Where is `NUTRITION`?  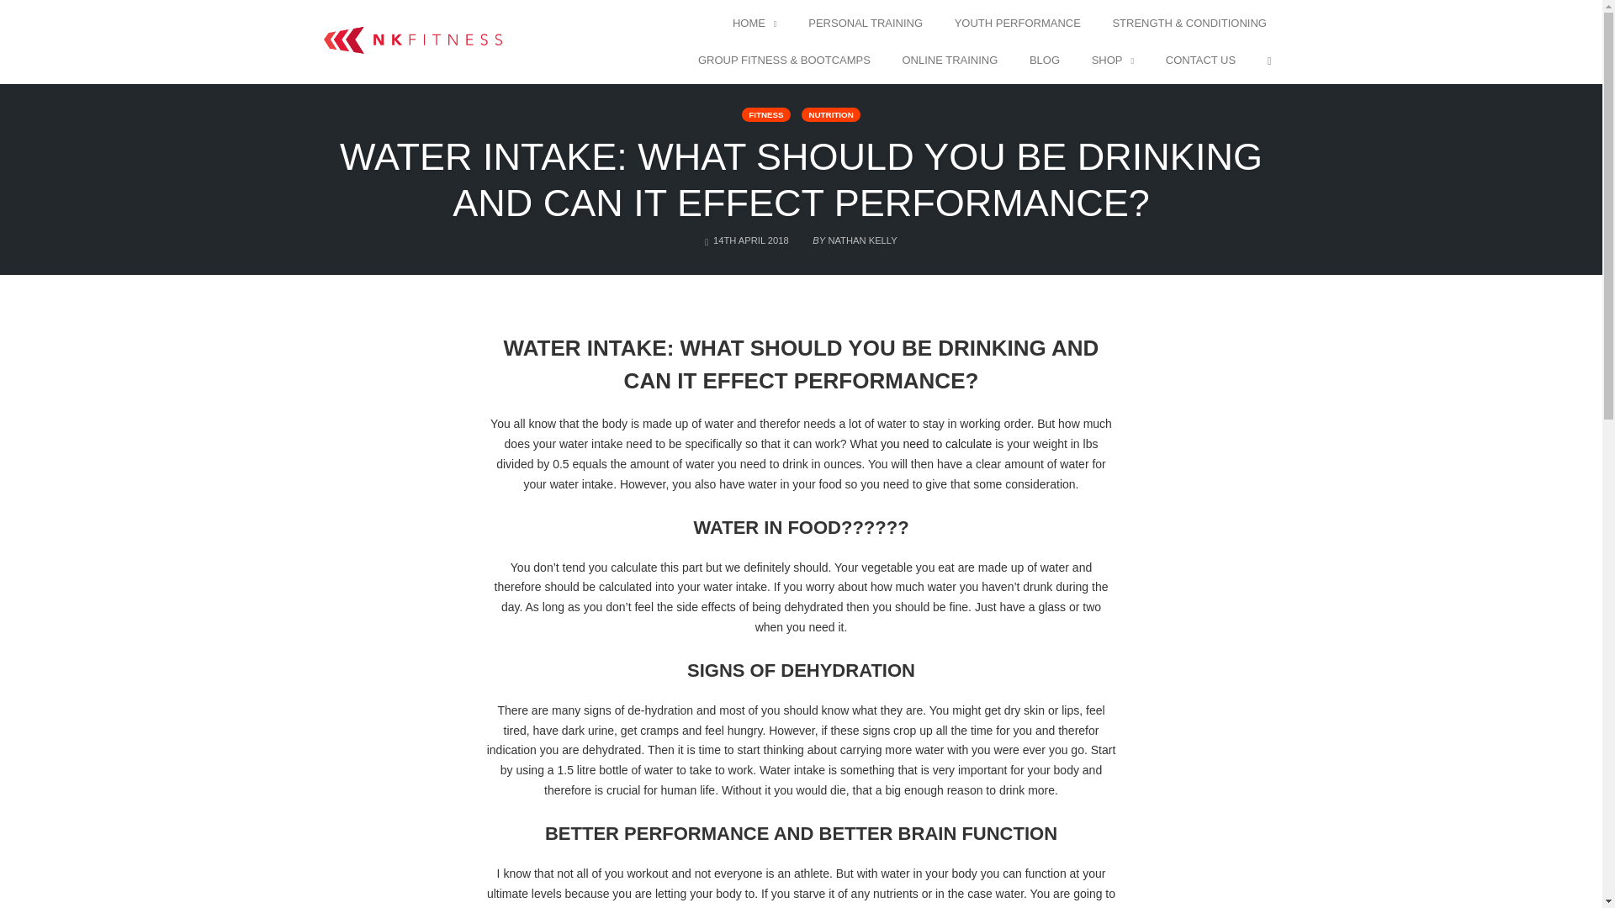
NUTRITION is located at coordinates (829, 114).